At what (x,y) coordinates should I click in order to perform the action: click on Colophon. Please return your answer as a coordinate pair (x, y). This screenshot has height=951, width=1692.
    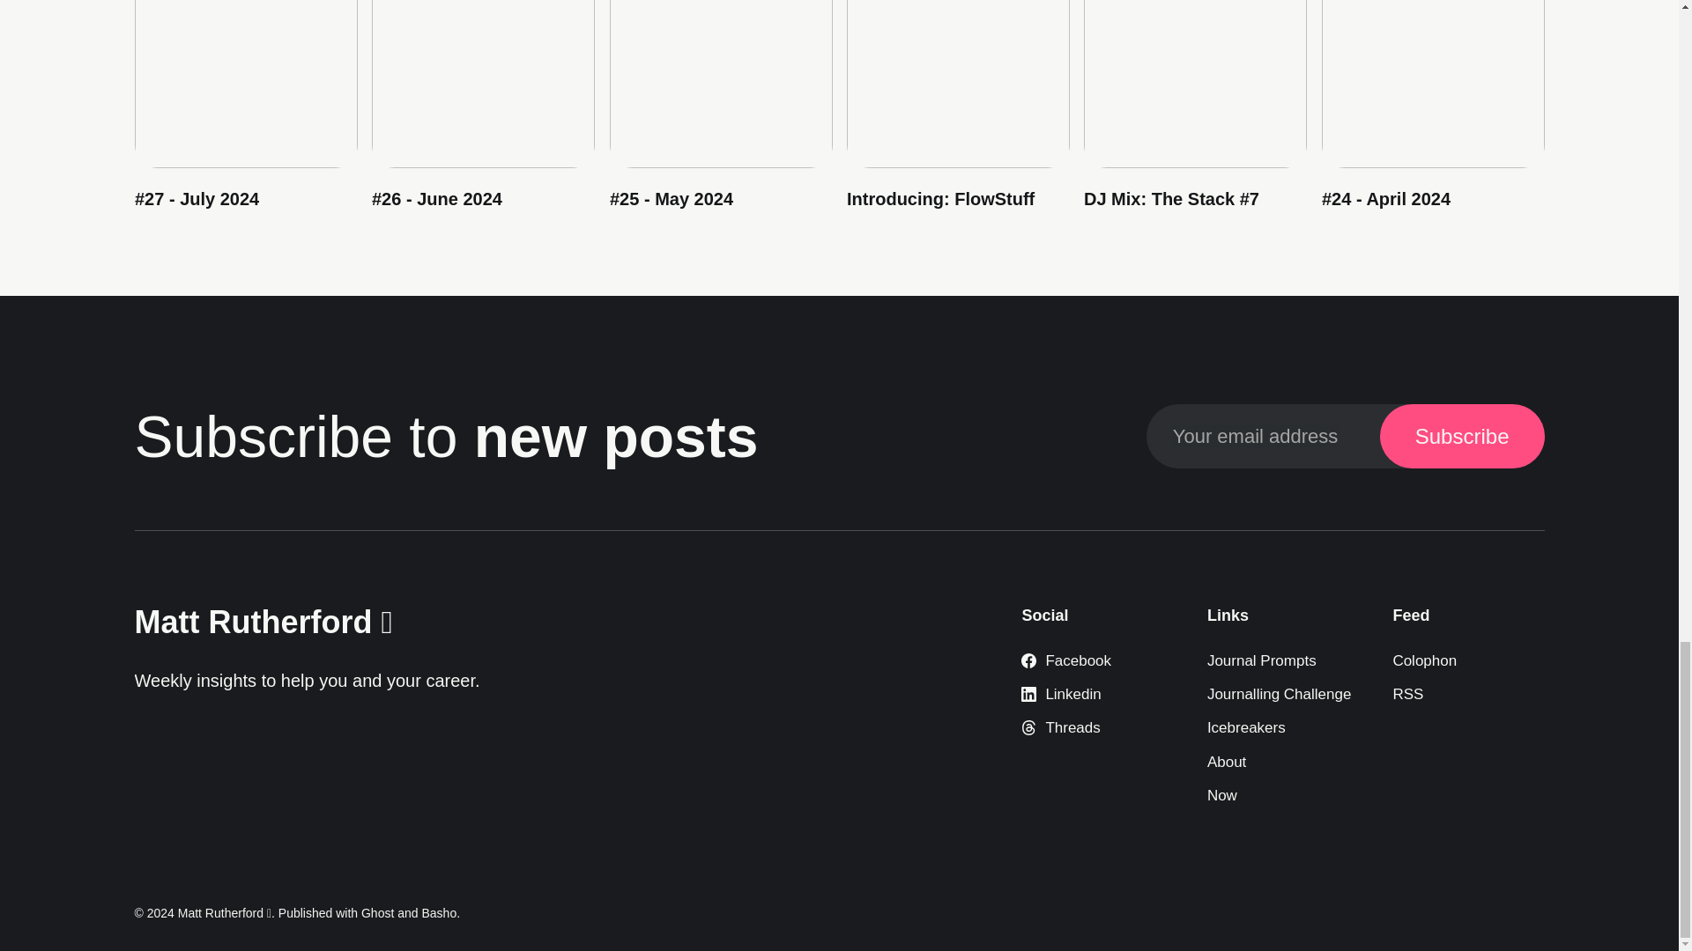
    Looking at the image, I should click on (1424, 660).